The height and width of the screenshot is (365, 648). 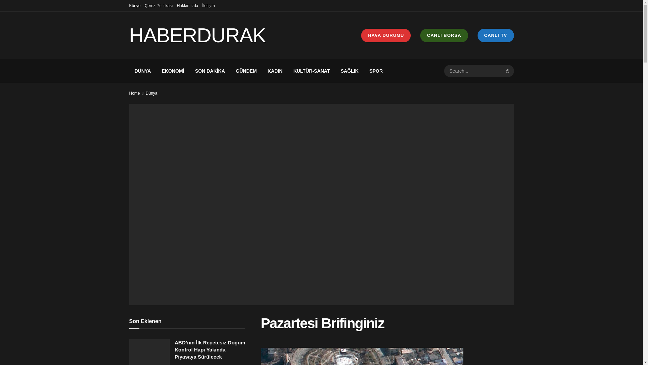 What do you see at coordinates (199, 35) in the screenshot?
I see `HABERDURAK` at bounding box center [199, 35].